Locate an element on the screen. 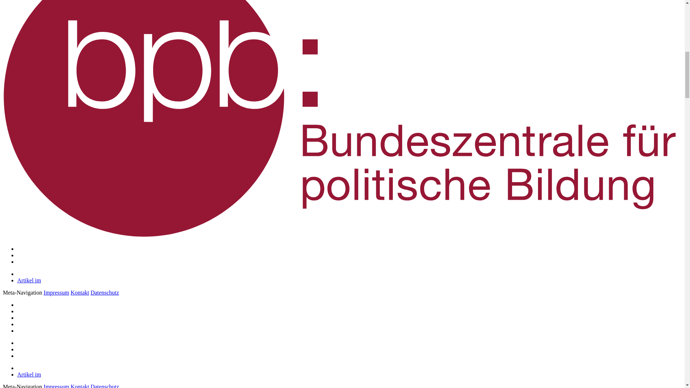  Kontakt is located at coordinates (79, 386).